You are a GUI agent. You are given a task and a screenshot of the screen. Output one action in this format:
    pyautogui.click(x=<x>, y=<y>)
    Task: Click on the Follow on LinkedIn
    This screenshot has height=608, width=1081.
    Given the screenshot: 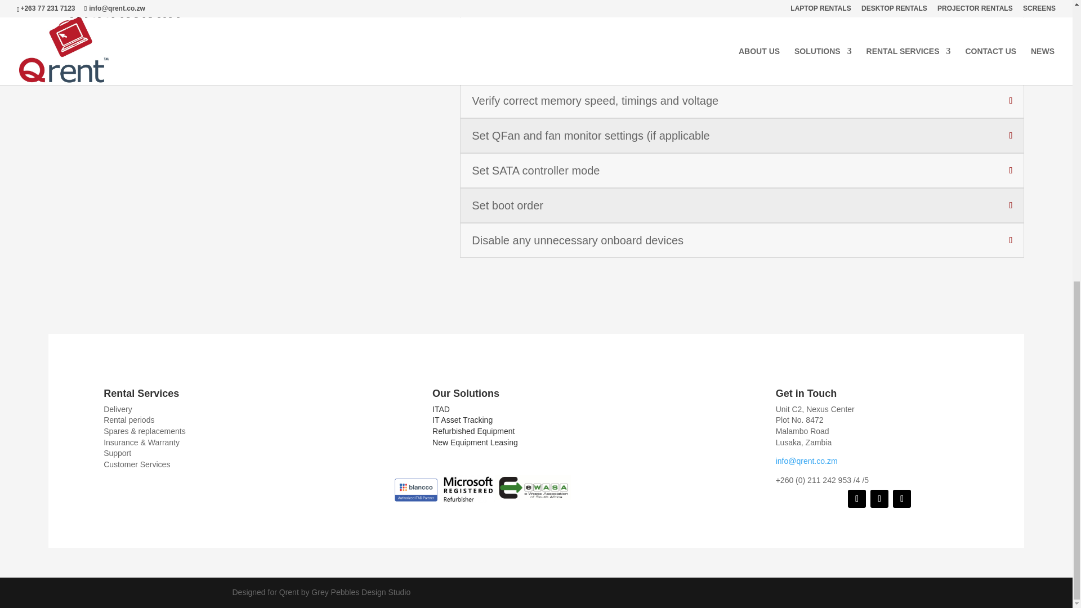 What is the action you would take?
    pyautogui.click(x=902, y=499)
    